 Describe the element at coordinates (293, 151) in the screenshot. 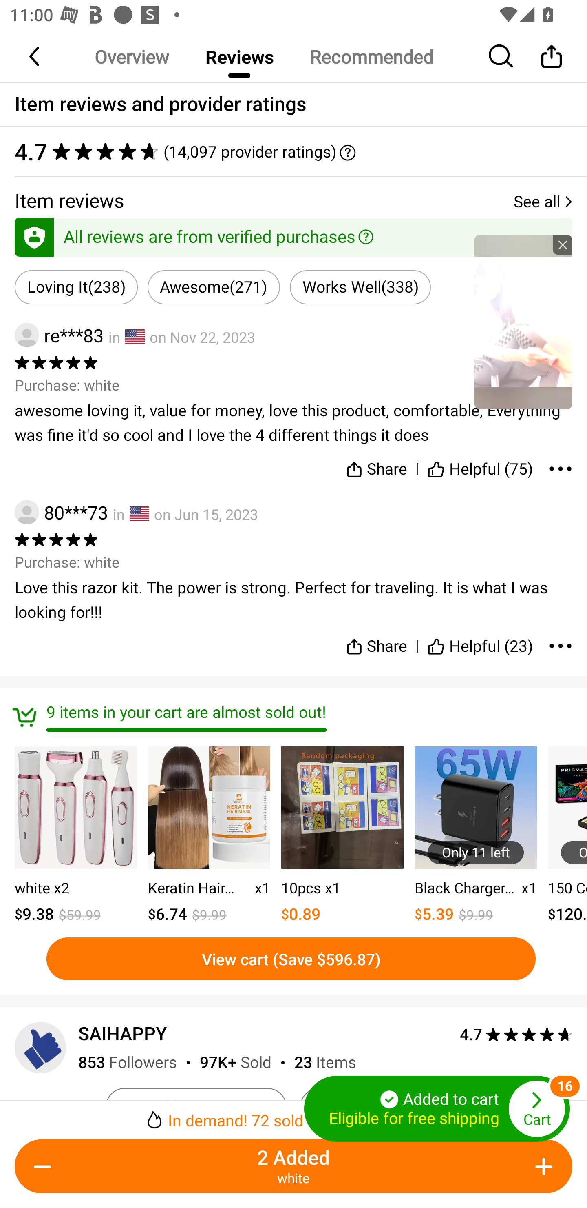

I see `4.7 ‪(14,097 provider ratings)` at that location.